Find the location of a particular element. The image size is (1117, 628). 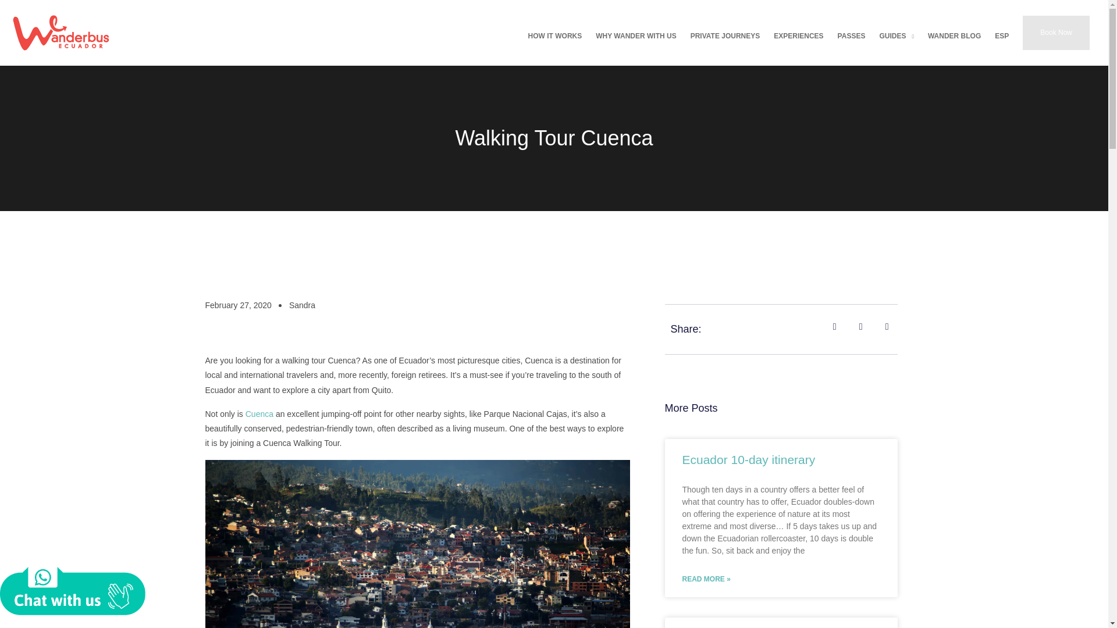

WANDER BLOG is located at coordinates (954, 33).